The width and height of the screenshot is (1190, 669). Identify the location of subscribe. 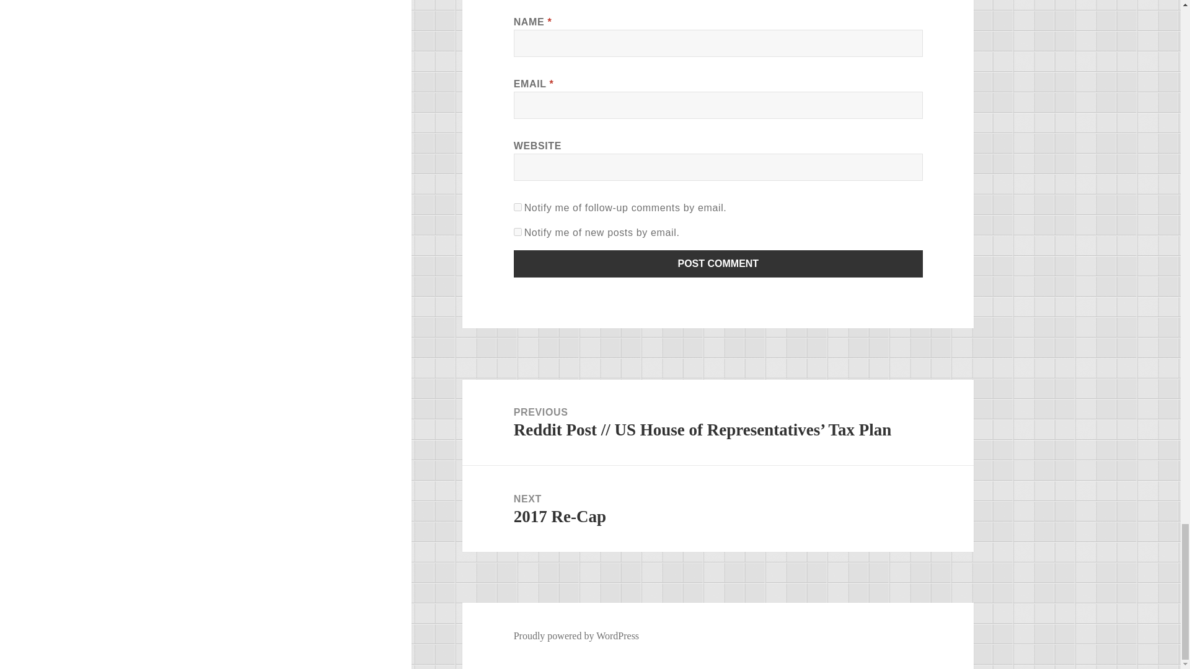
(518, 207).